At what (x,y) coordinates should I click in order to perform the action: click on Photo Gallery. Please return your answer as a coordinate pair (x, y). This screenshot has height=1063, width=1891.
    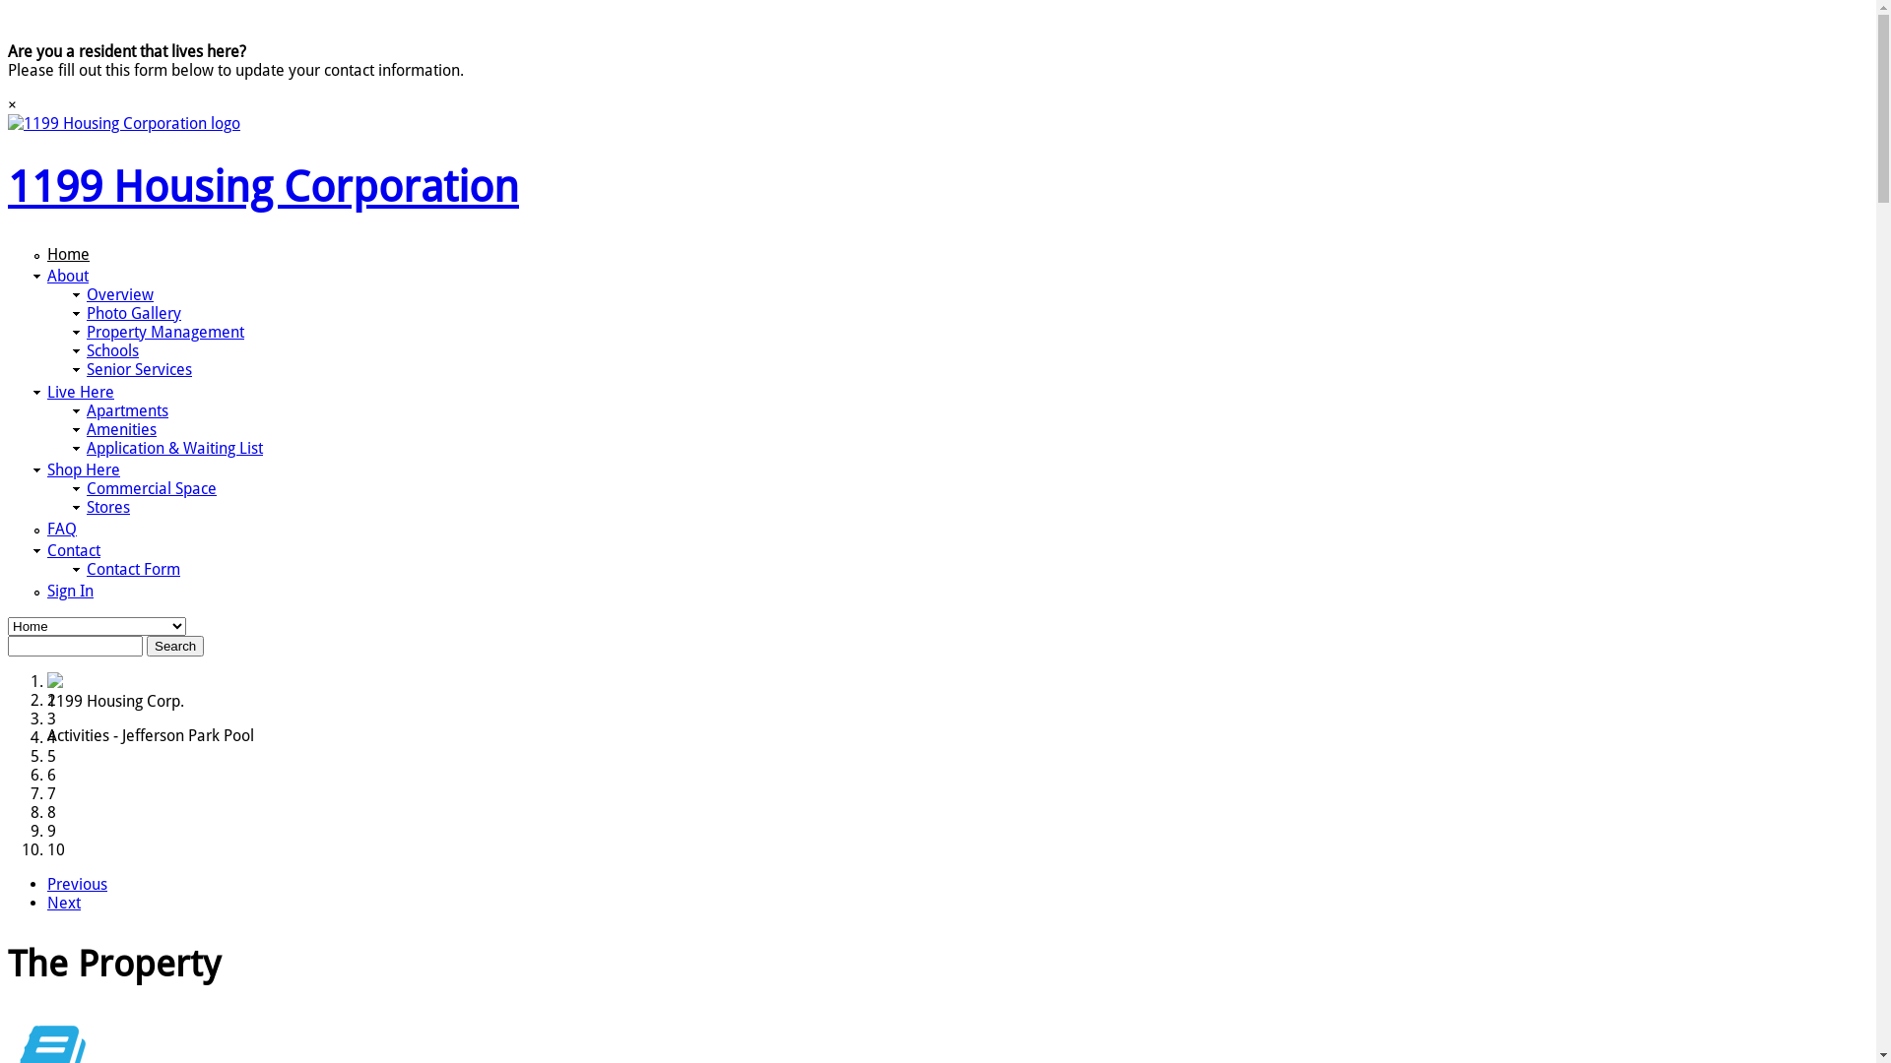
    Looking at the image, I should click on (134, 313).